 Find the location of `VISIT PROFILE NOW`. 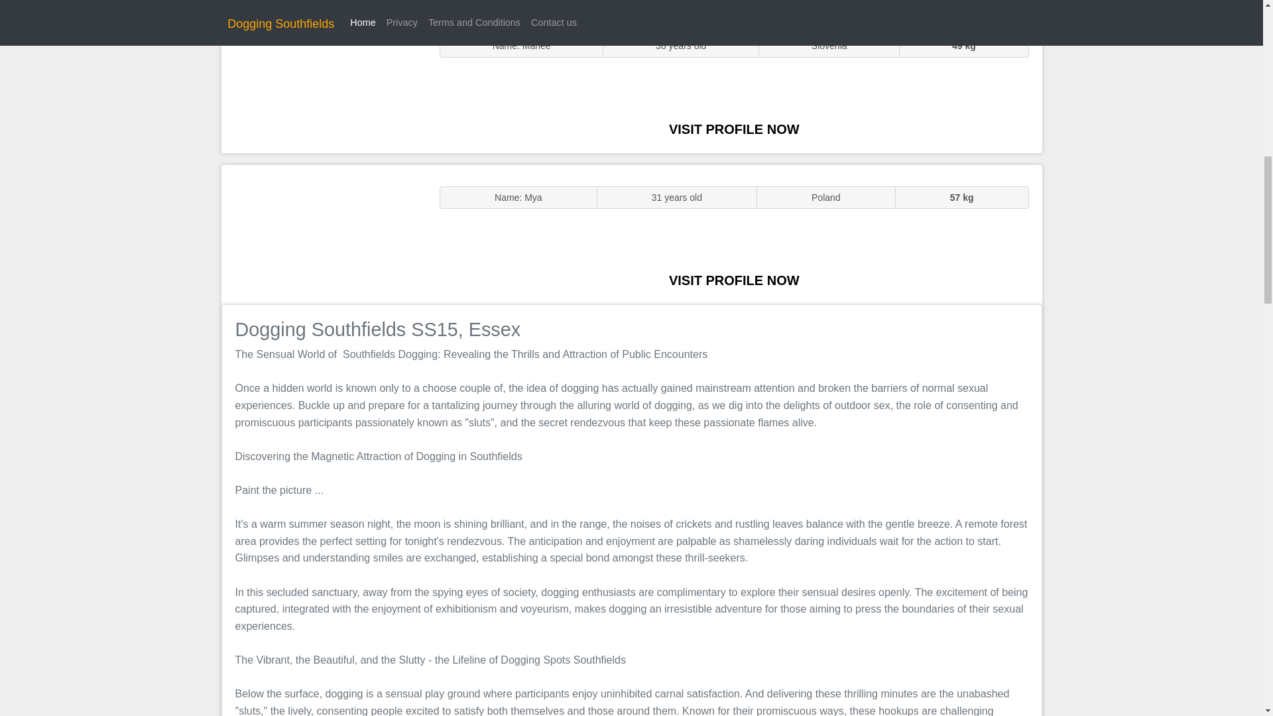

VISIT PROFILE NOW is located at coordinates (734, 129).